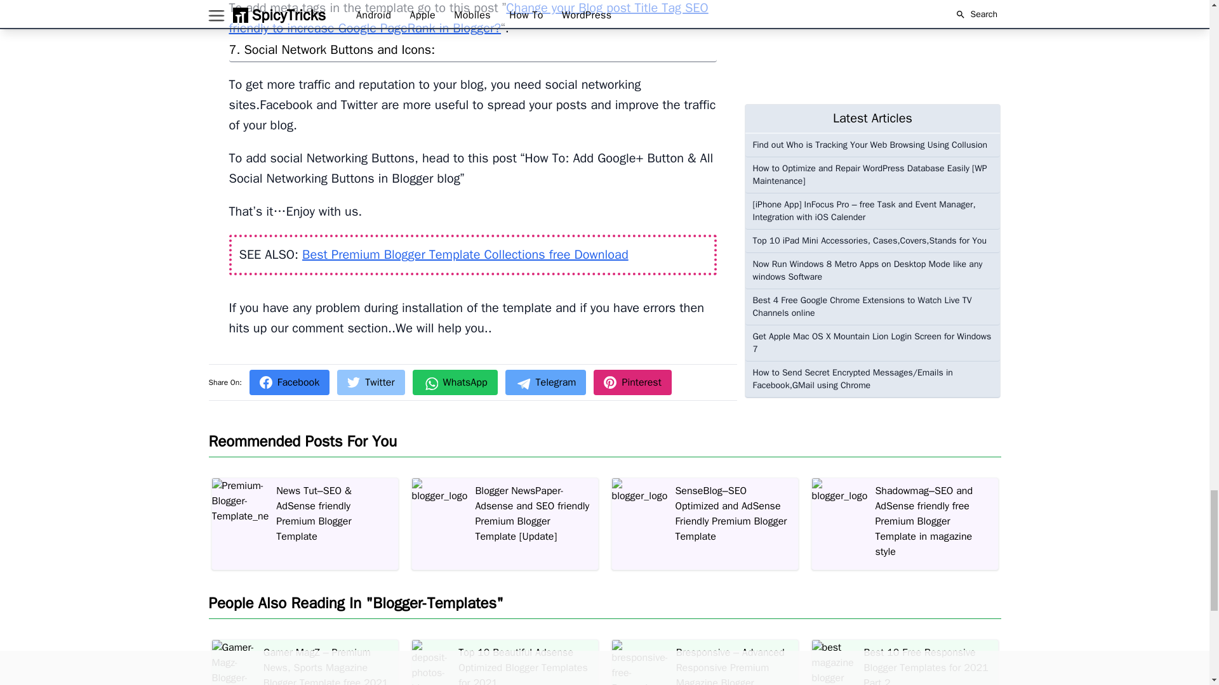 The width and height of the screenshot is (1219, 685). What do you see at coordinates (455, 382) in the screenshot?
I see `WhatsApp` at bounding box center [455, 382].